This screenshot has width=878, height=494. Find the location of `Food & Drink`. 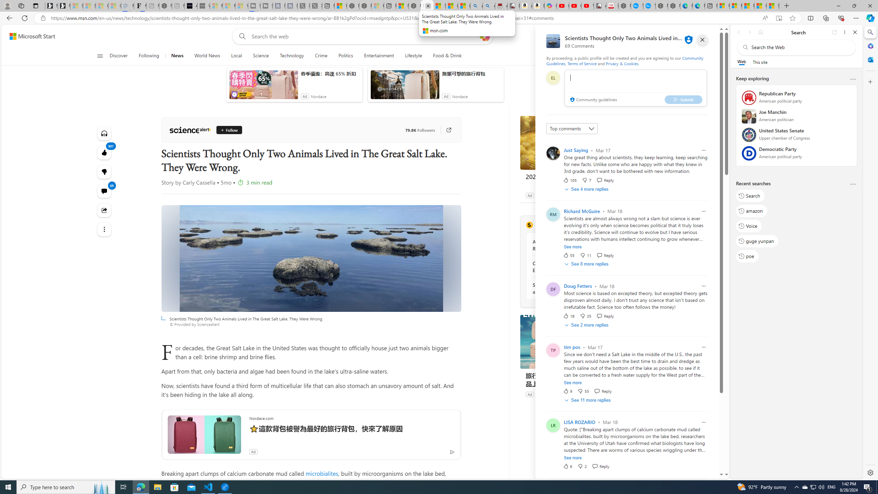

Food & Drink is located at coordinates (447, 56).